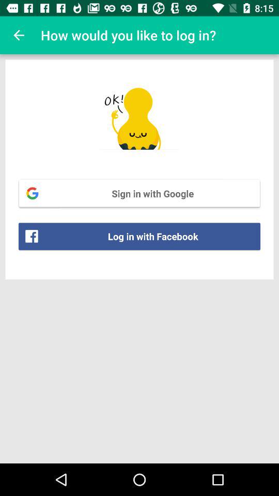 This screenshot has height=496, width=279. I want to click on choose item above the sign in with item, so click(19, 35).